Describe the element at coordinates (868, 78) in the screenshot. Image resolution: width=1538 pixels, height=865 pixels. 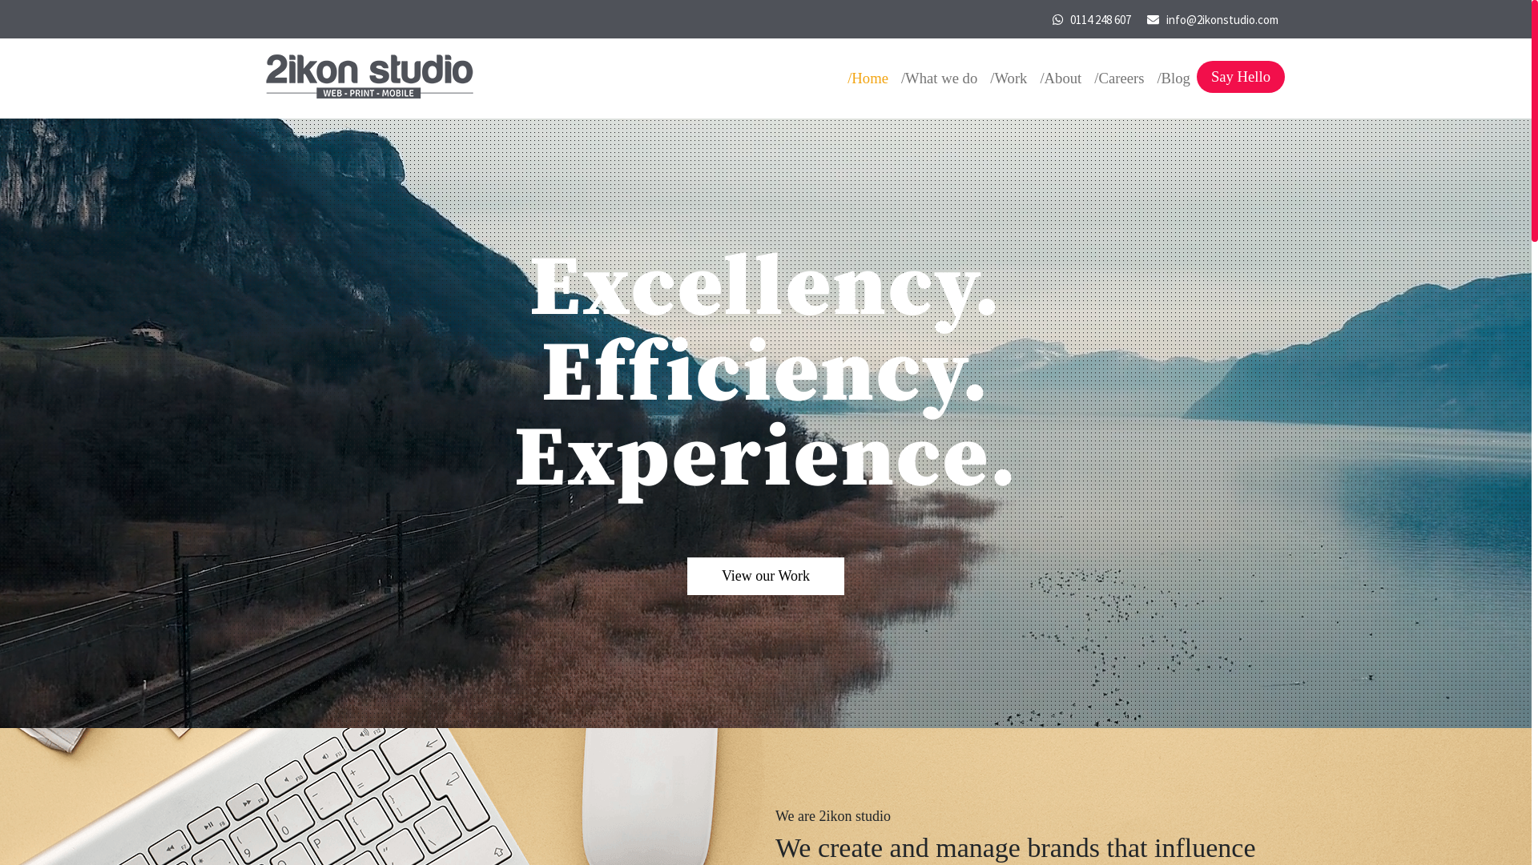
I see `/Home` at that location.